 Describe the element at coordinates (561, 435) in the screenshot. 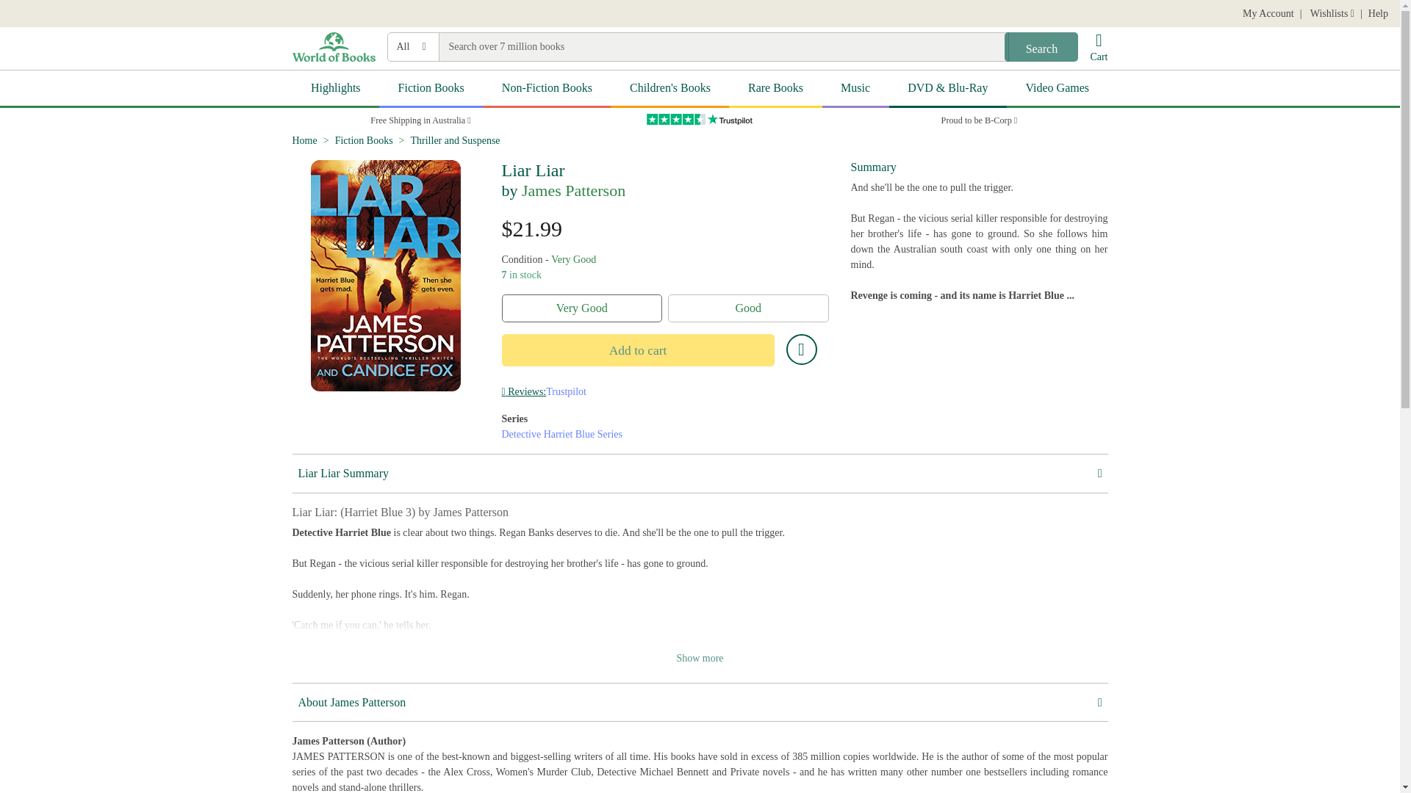

I see `Detective Harriet Blue Series` at that location.